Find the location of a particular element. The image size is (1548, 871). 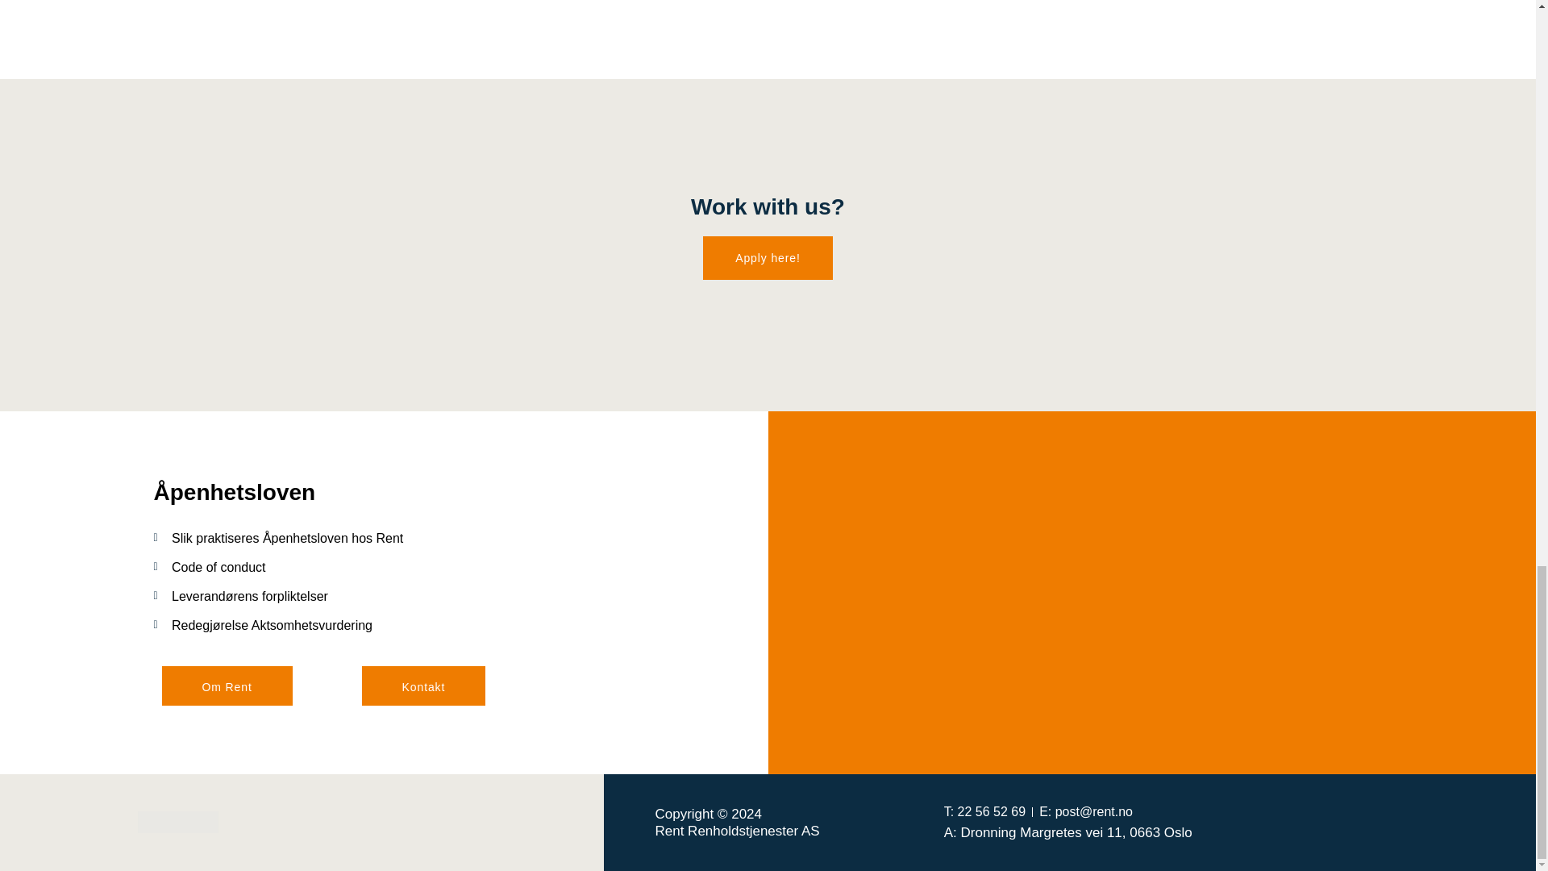

Apply here! is located at coordinates (768, 257).